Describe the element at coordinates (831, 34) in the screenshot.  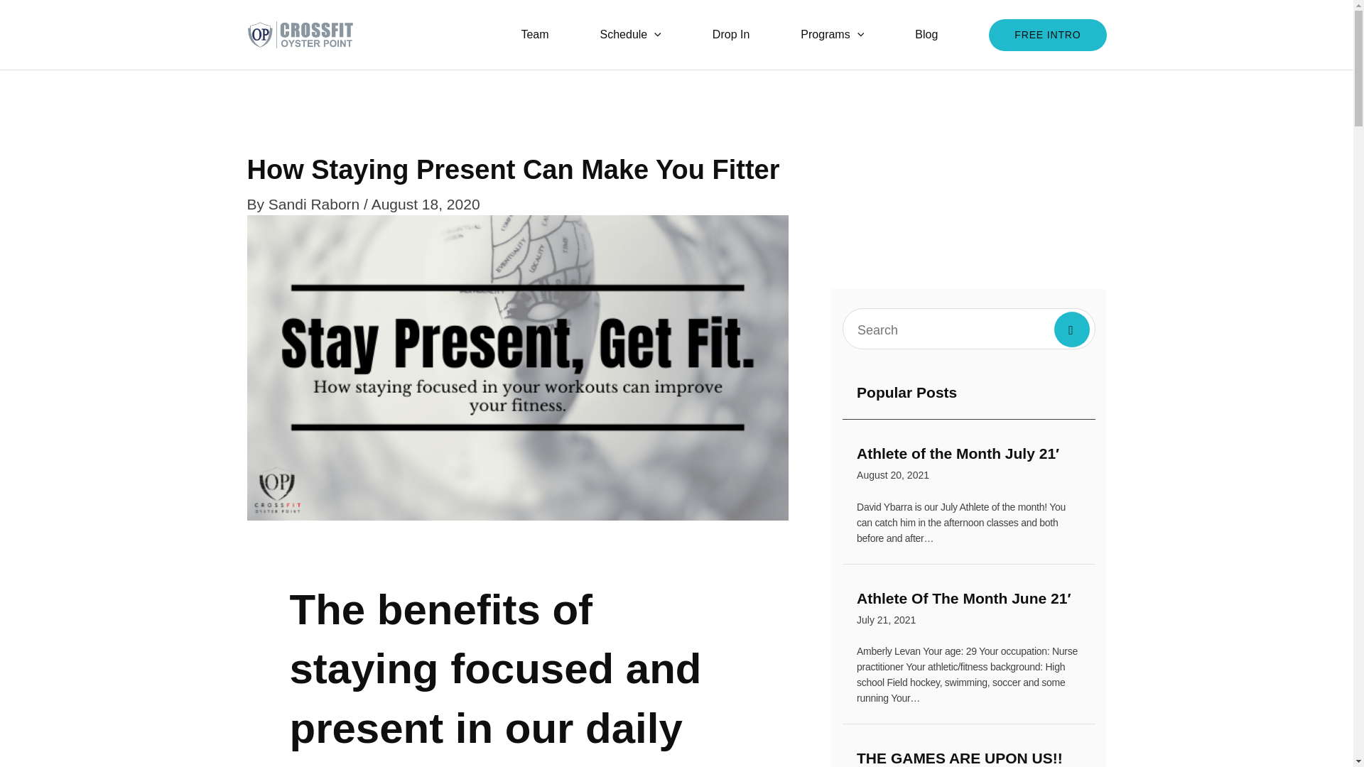
I see `Programs` at that location.